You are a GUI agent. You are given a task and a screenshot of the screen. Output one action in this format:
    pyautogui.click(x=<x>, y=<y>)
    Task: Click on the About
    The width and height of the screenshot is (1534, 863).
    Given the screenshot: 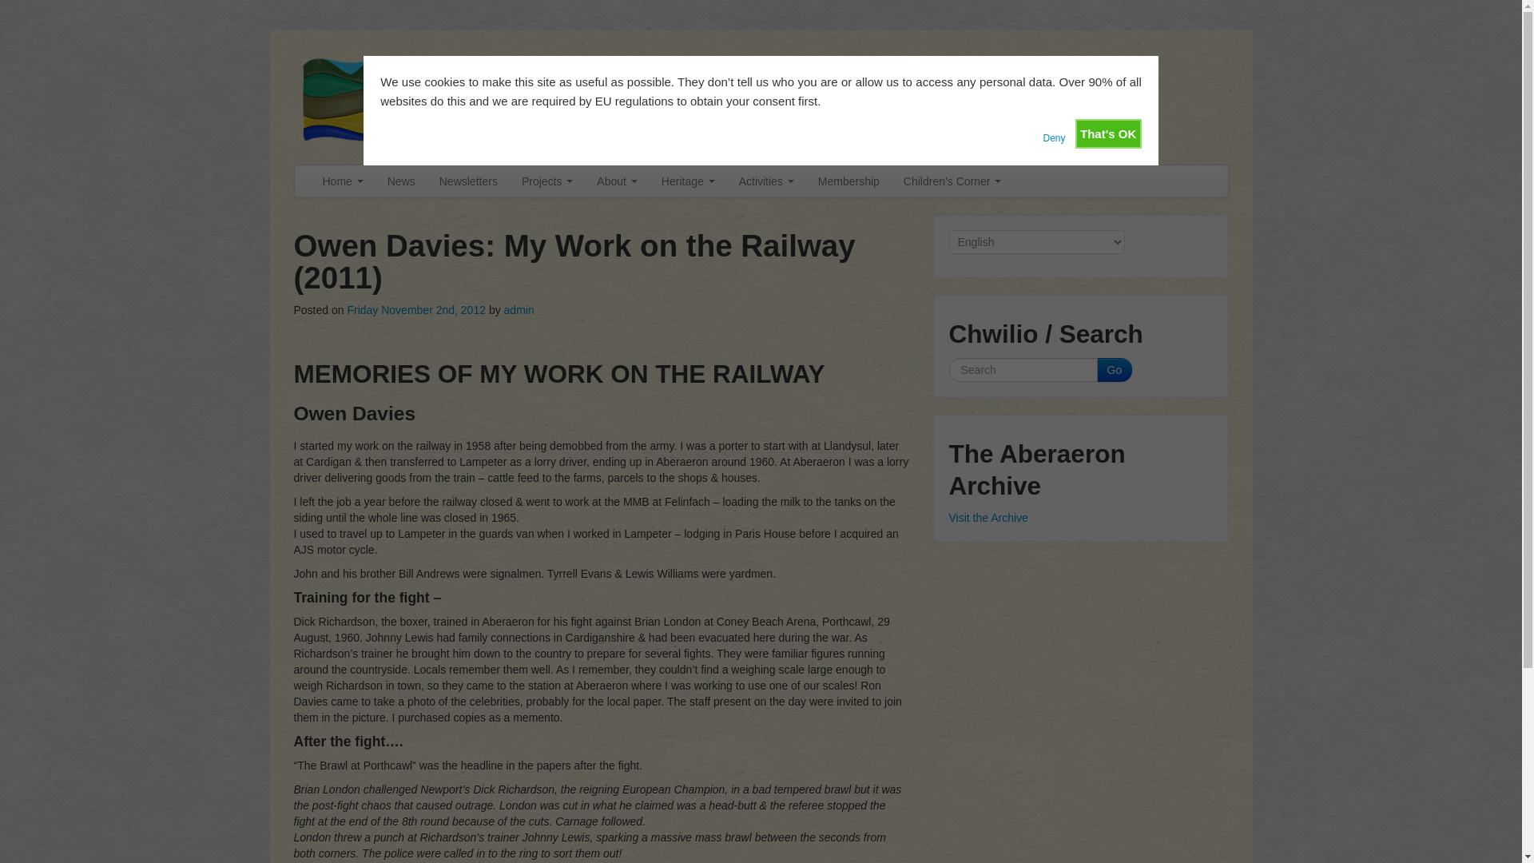 What is the action you would take?
    pyautogui.click(x=617, y=181)
    